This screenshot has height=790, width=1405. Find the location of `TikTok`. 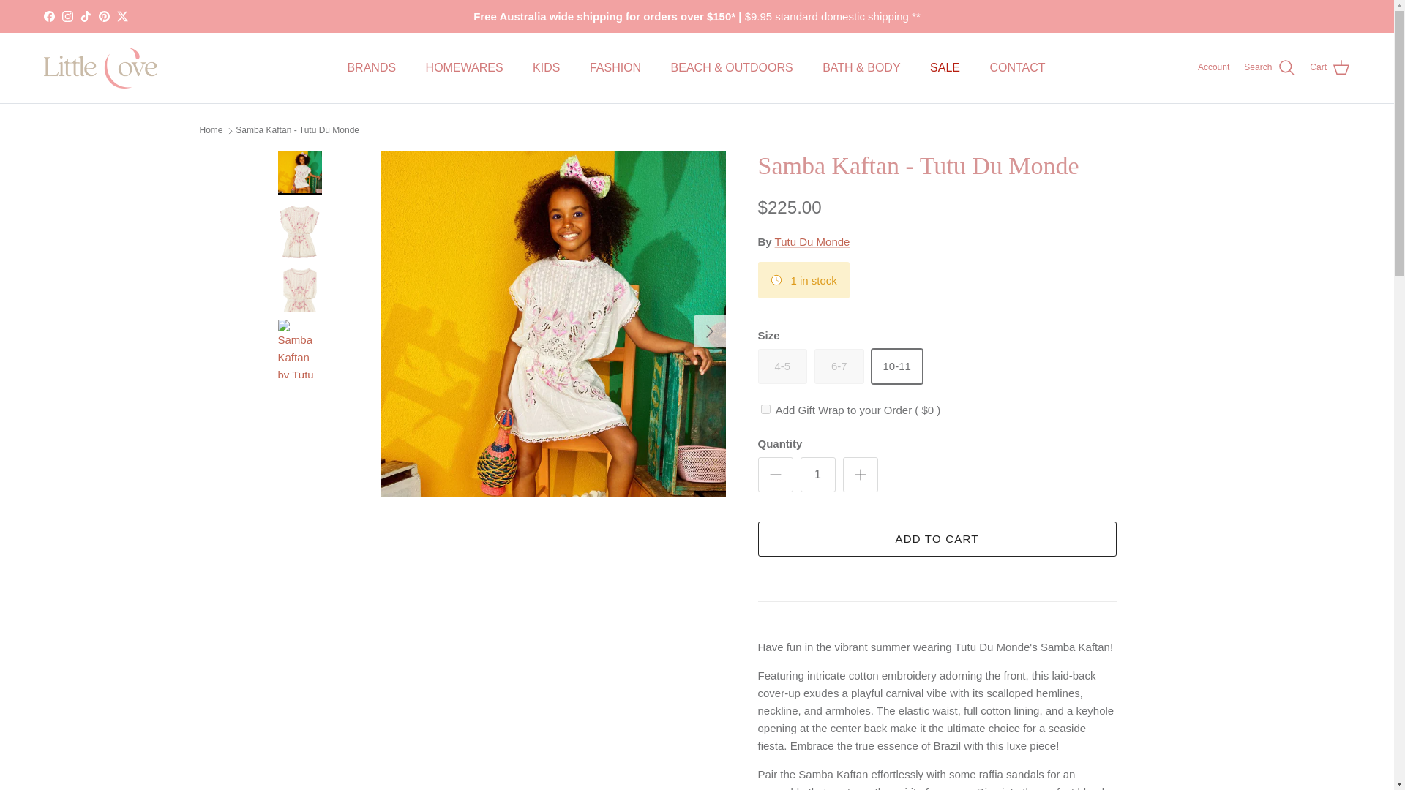

TikTok is located at coordinates (85, 16).